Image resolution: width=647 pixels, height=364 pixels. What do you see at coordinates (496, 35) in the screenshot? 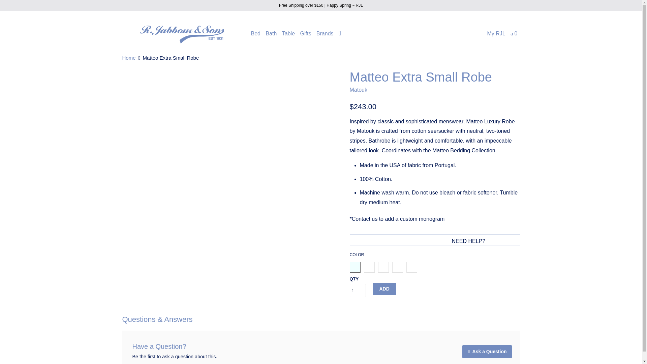
I see `My RJL ` at bounding box center [496, 35].